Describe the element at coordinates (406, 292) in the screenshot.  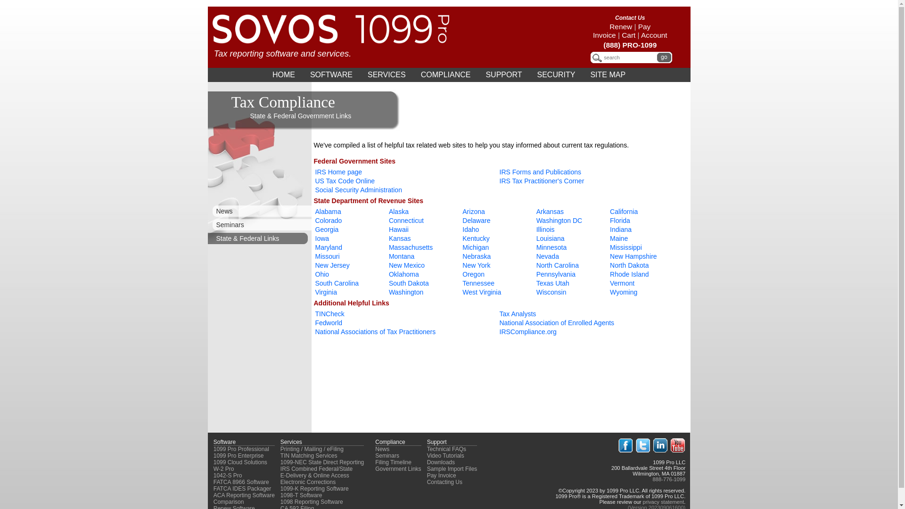
I see `Washington` at that location.